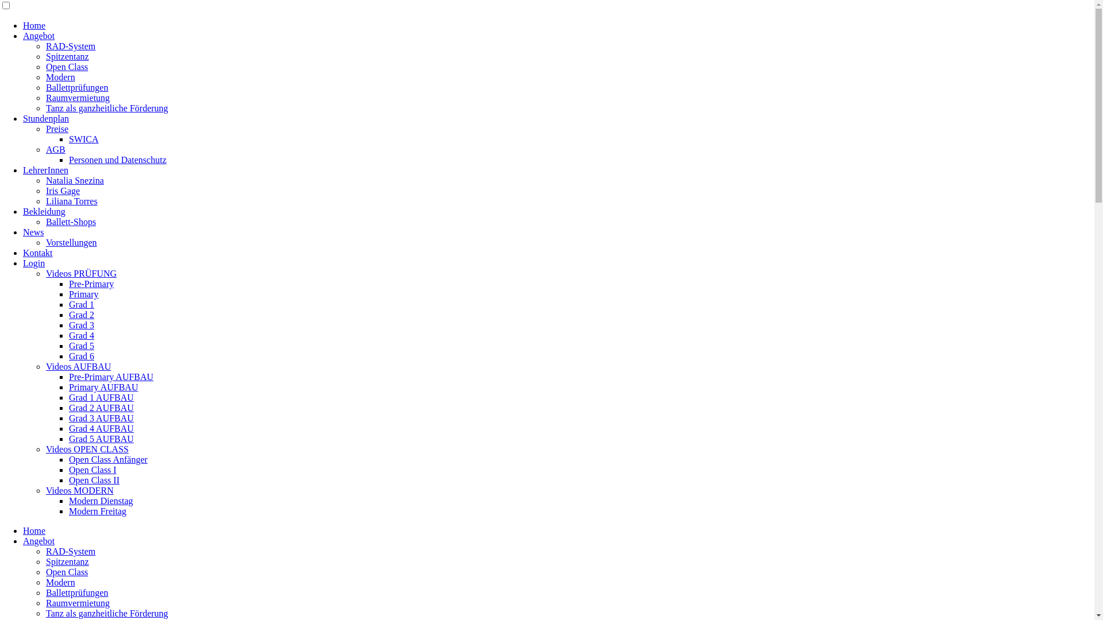 The height and width of the screenshot is (620, 1103). What do you see at coordinates (34, 25) in the screenshot?
I see `Home` at bounding box center [34, 25].